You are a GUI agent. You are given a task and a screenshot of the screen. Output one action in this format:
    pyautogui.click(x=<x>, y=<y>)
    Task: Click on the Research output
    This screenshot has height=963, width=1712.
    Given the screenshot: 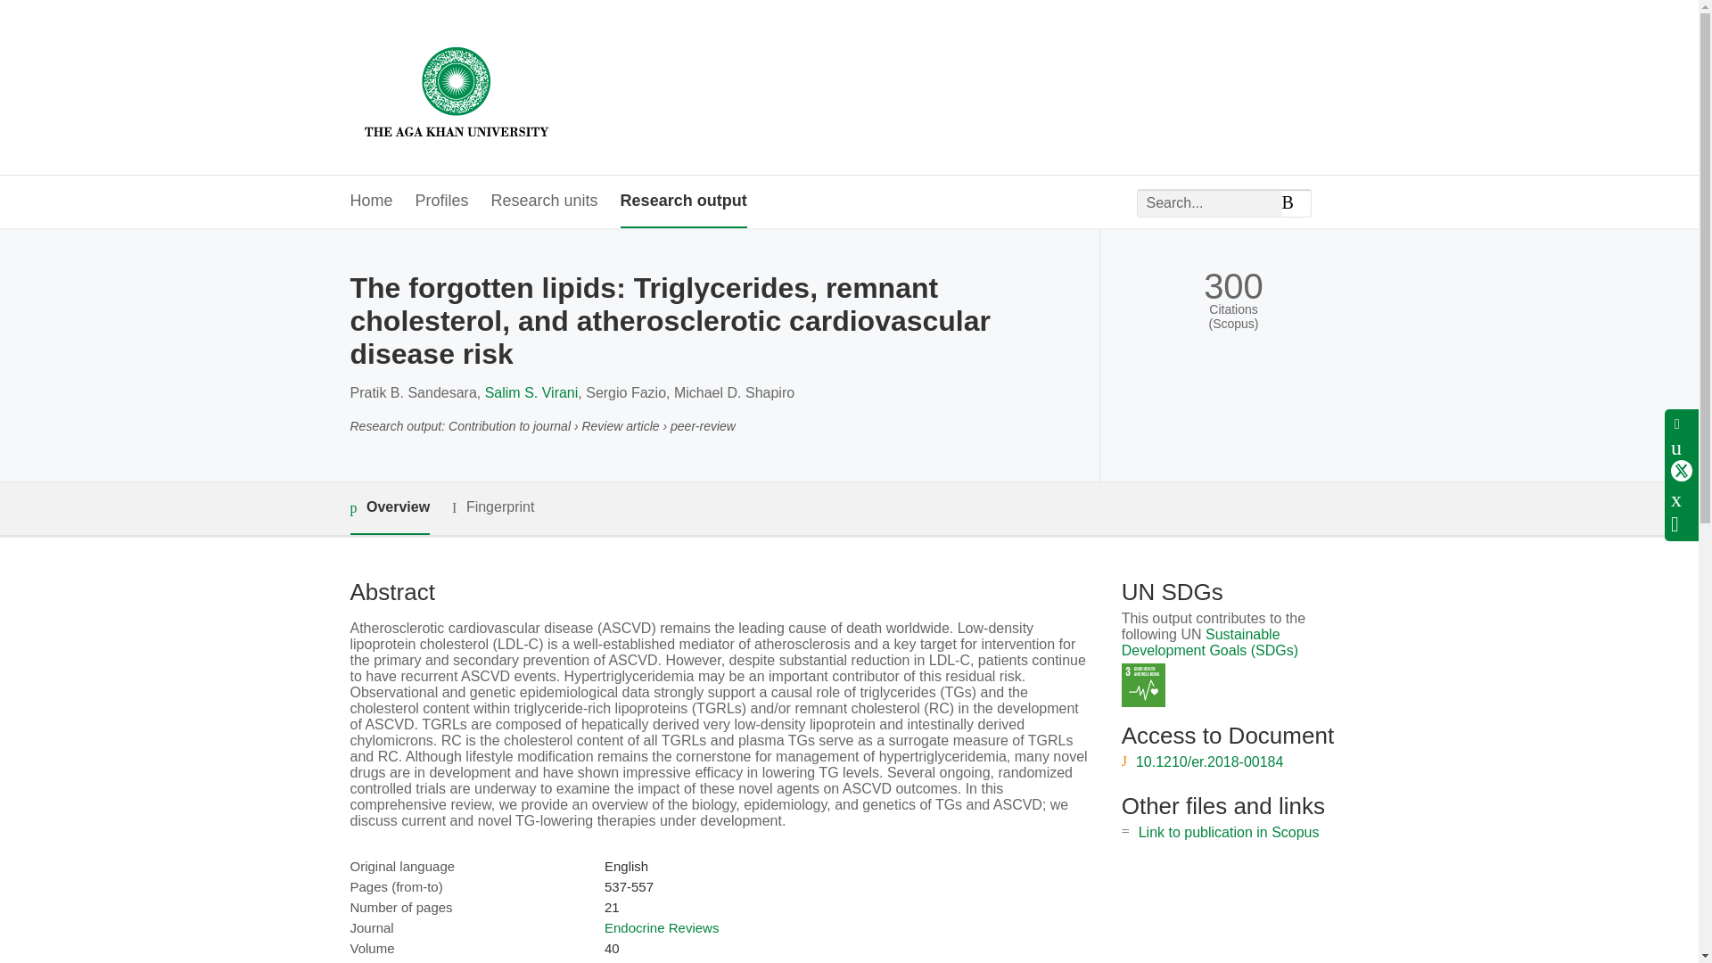 What is the action you would take?
    pyautogui.click(x=683, y=202)
    